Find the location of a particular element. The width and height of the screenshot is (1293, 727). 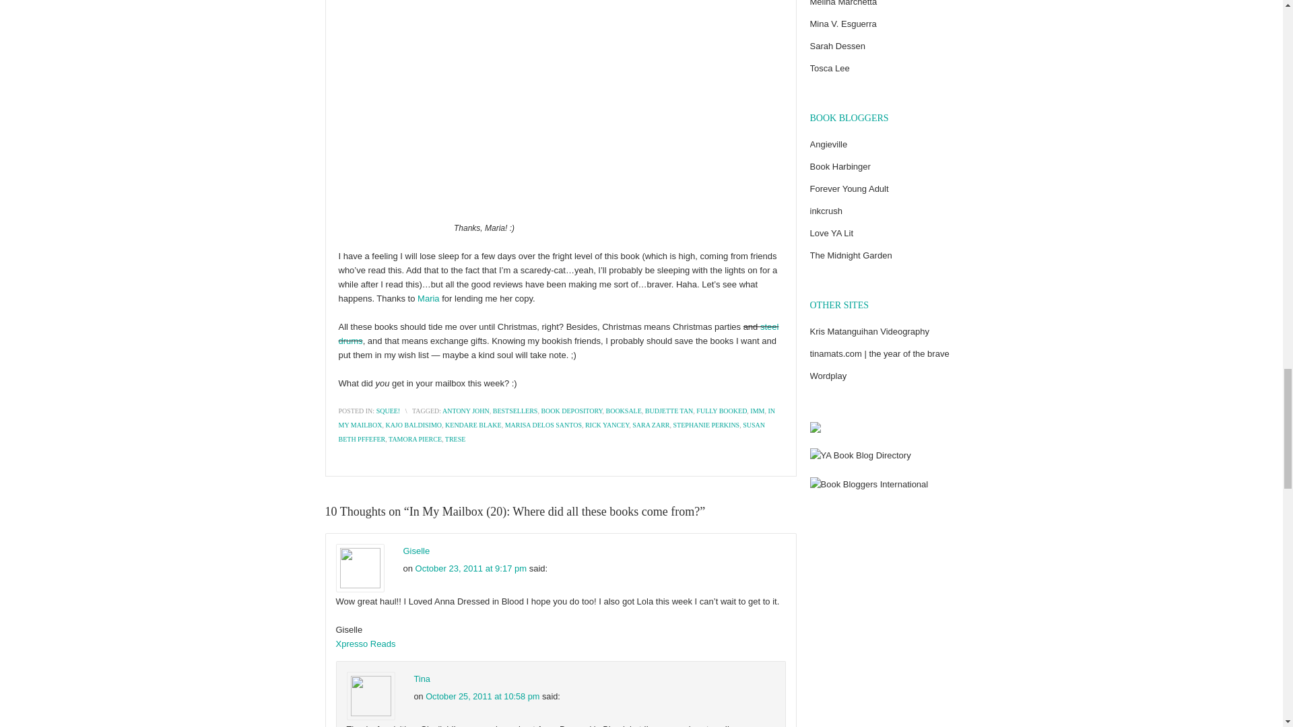

Giselle is located at coordinates (416, 551).